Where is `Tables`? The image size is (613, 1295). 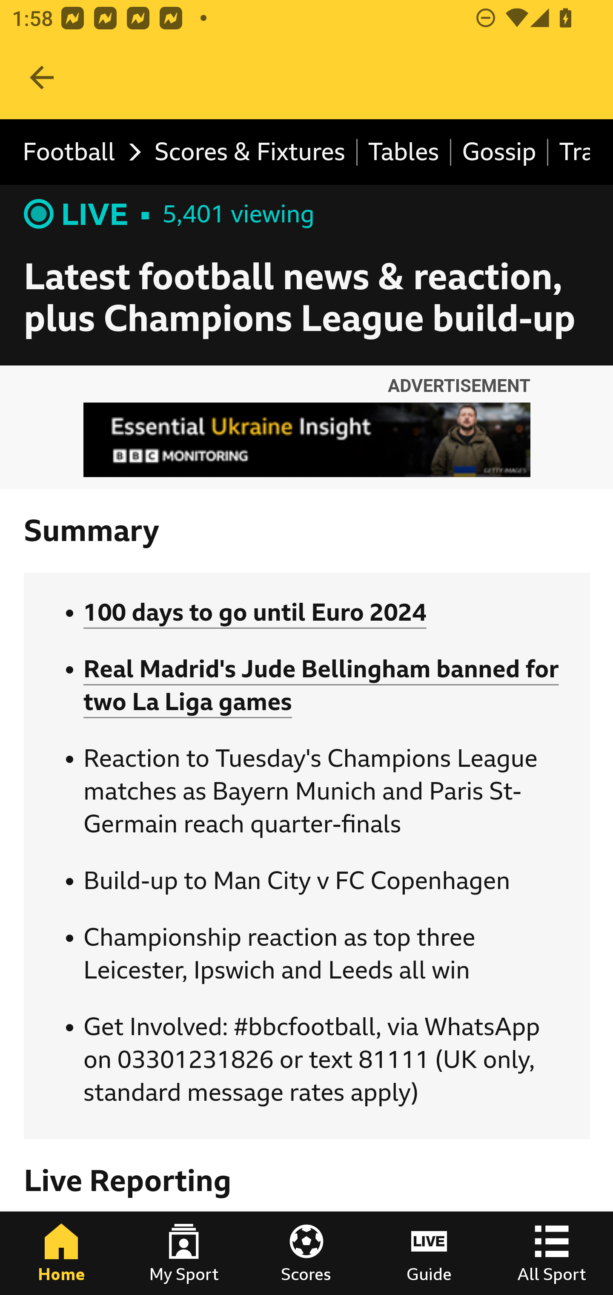
Tables is located at coordinates (404, 153).